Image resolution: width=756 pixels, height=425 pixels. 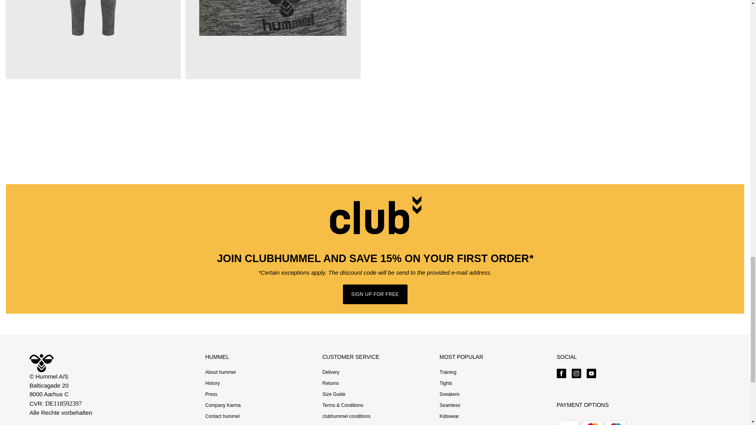 I want to click on Go to Company Karma, so click(x=222, y=405).